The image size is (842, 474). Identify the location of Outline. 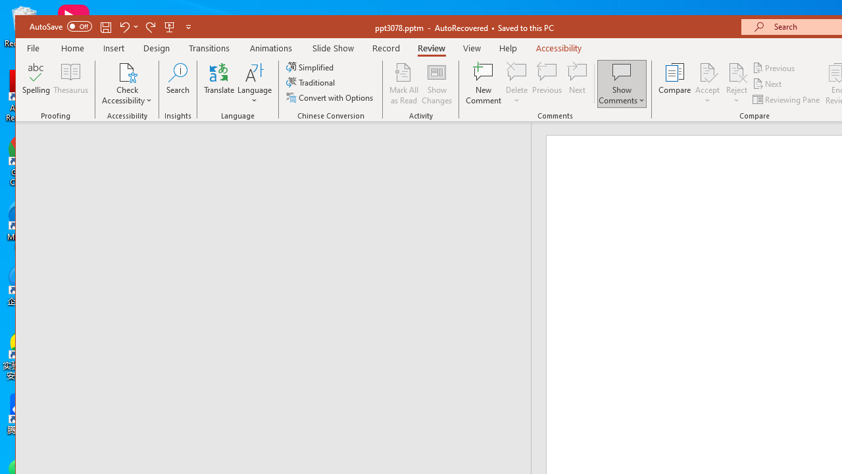
(279, 149).